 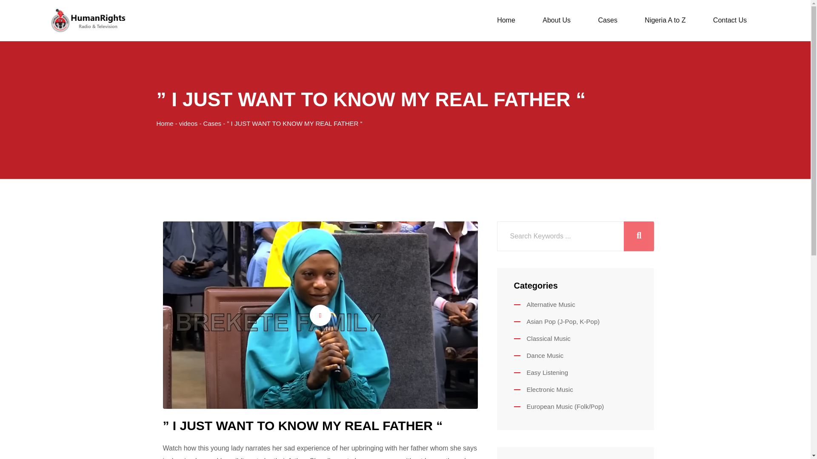 What do you see at coordinates (608, 20) in the screenshot?
I see `Cases` at bounding box center [608, 20].